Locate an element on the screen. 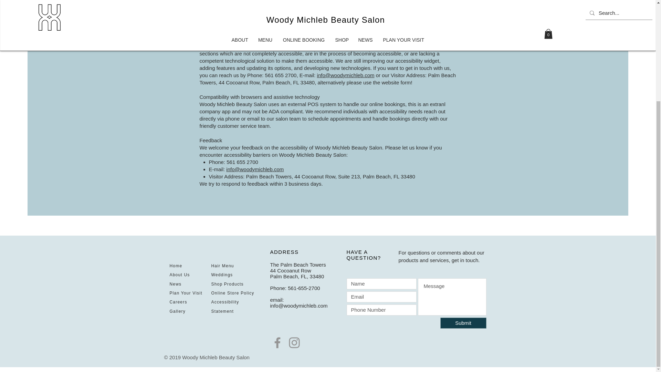  Gallery is located at coordinates (177, 311).